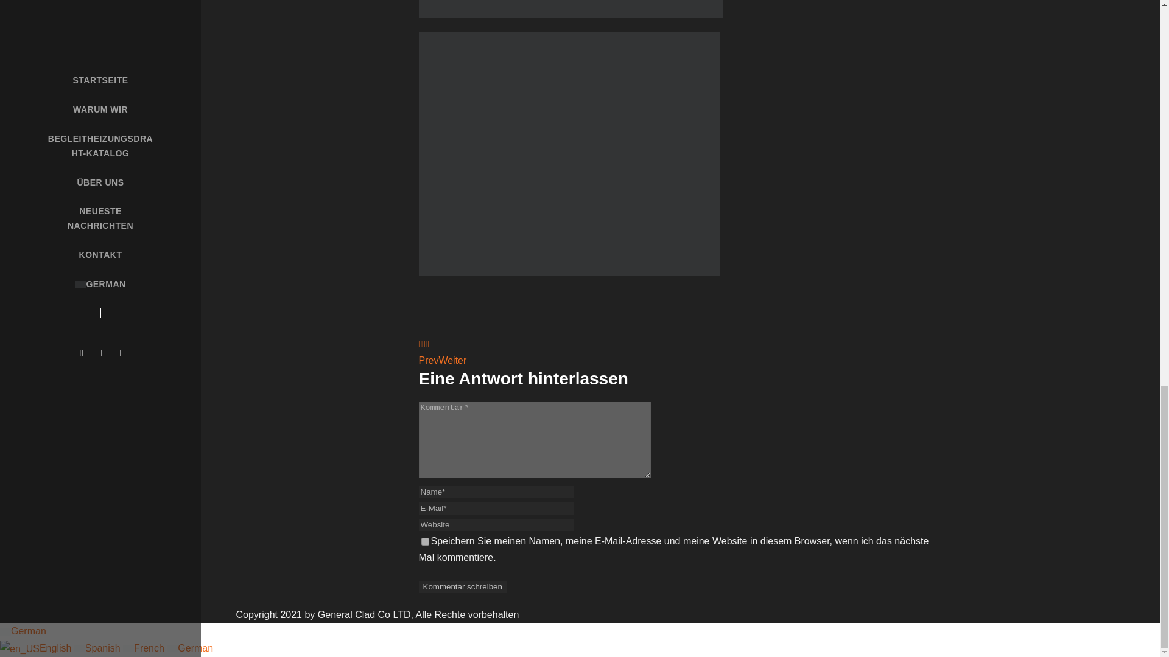 The image size is (1169, 657). Describe the element at coordinates (425, 541) in the screenshot. I see `yes` at that location.